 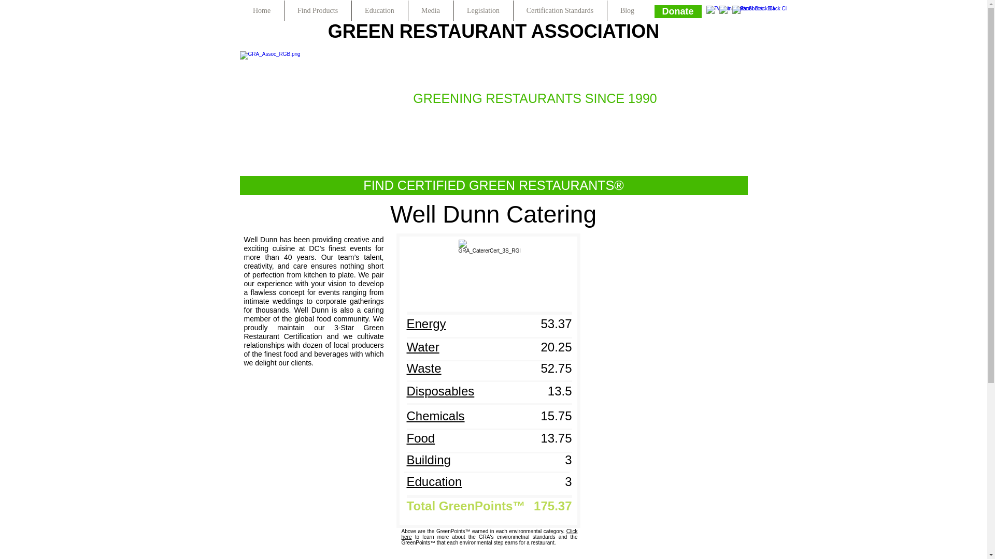 What do you see at coordinates (379, 11) in the screenshot?
I see `Education` at bounding box center [379, 11].